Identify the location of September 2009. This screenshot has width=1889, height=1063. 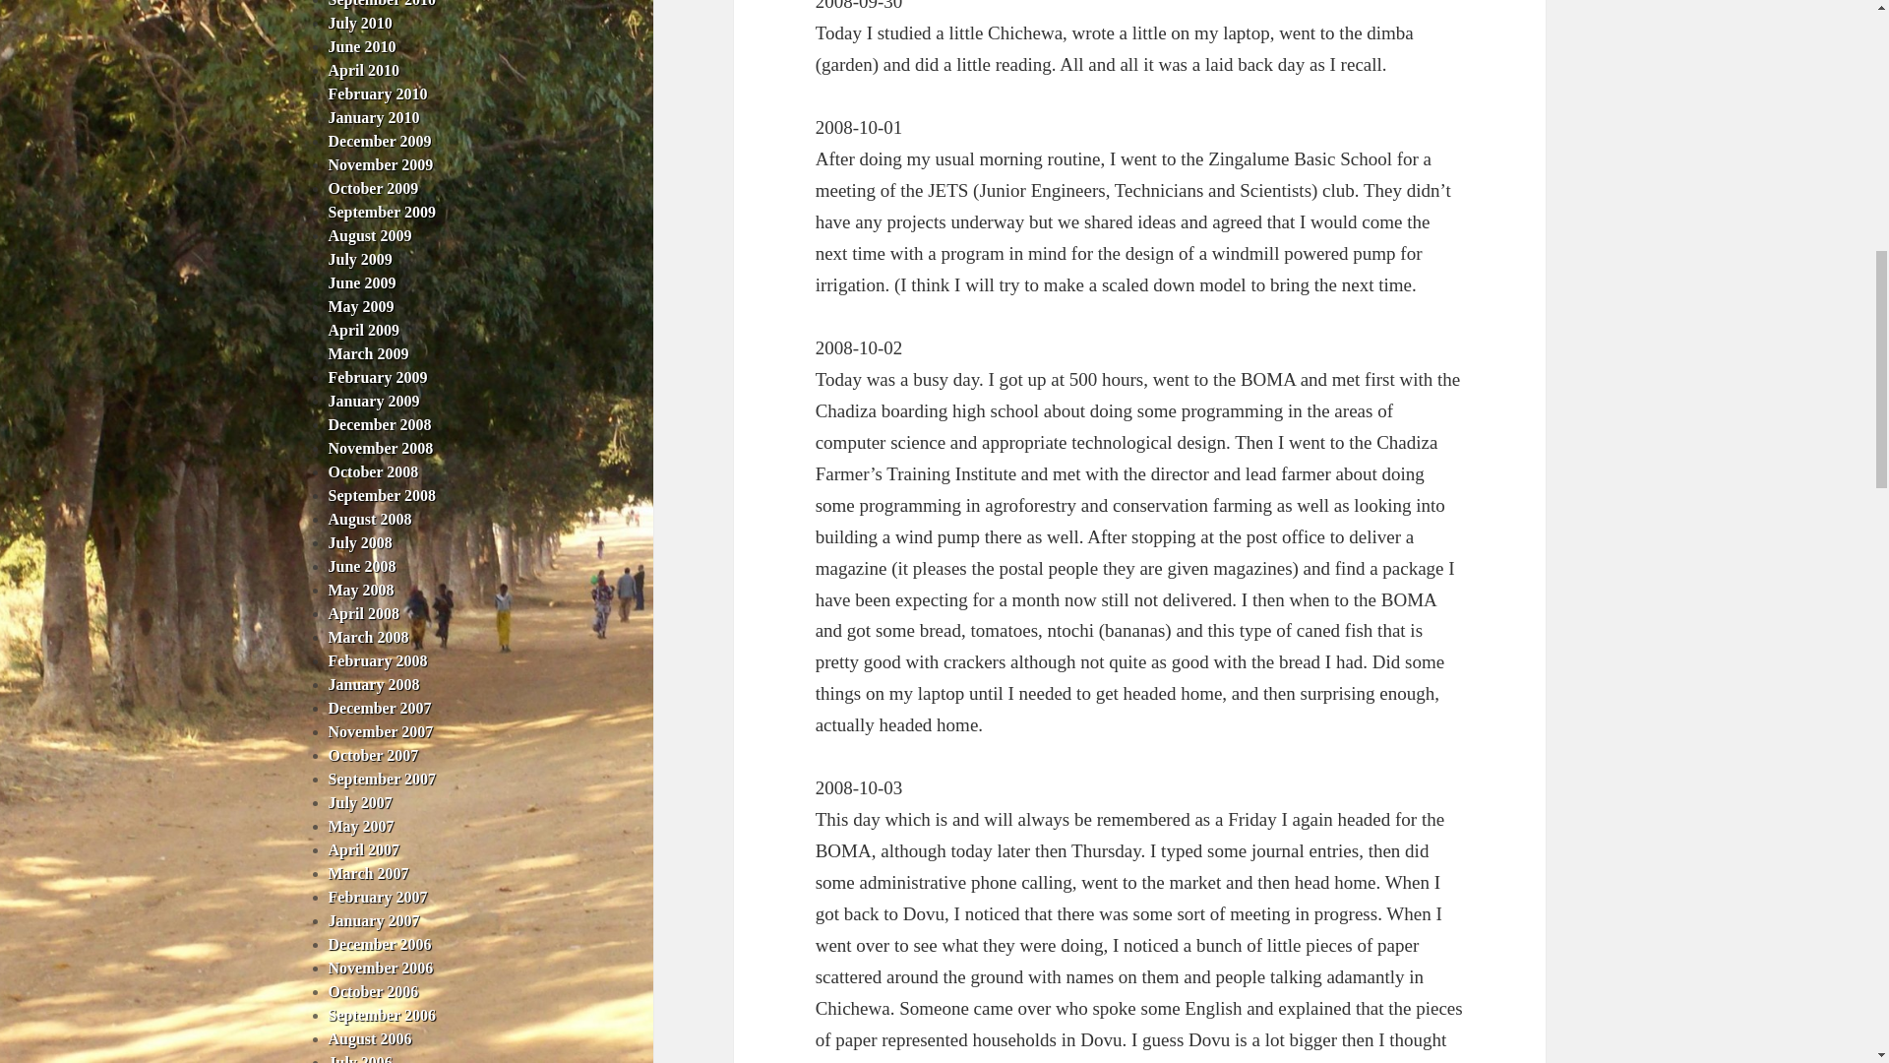
(382, 212).